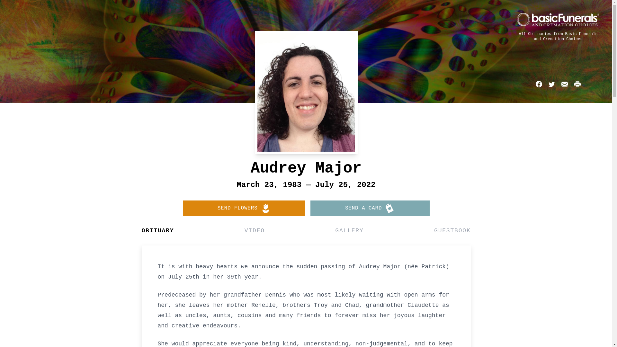  I want to click on SEND A CARD, so click(370, 208).